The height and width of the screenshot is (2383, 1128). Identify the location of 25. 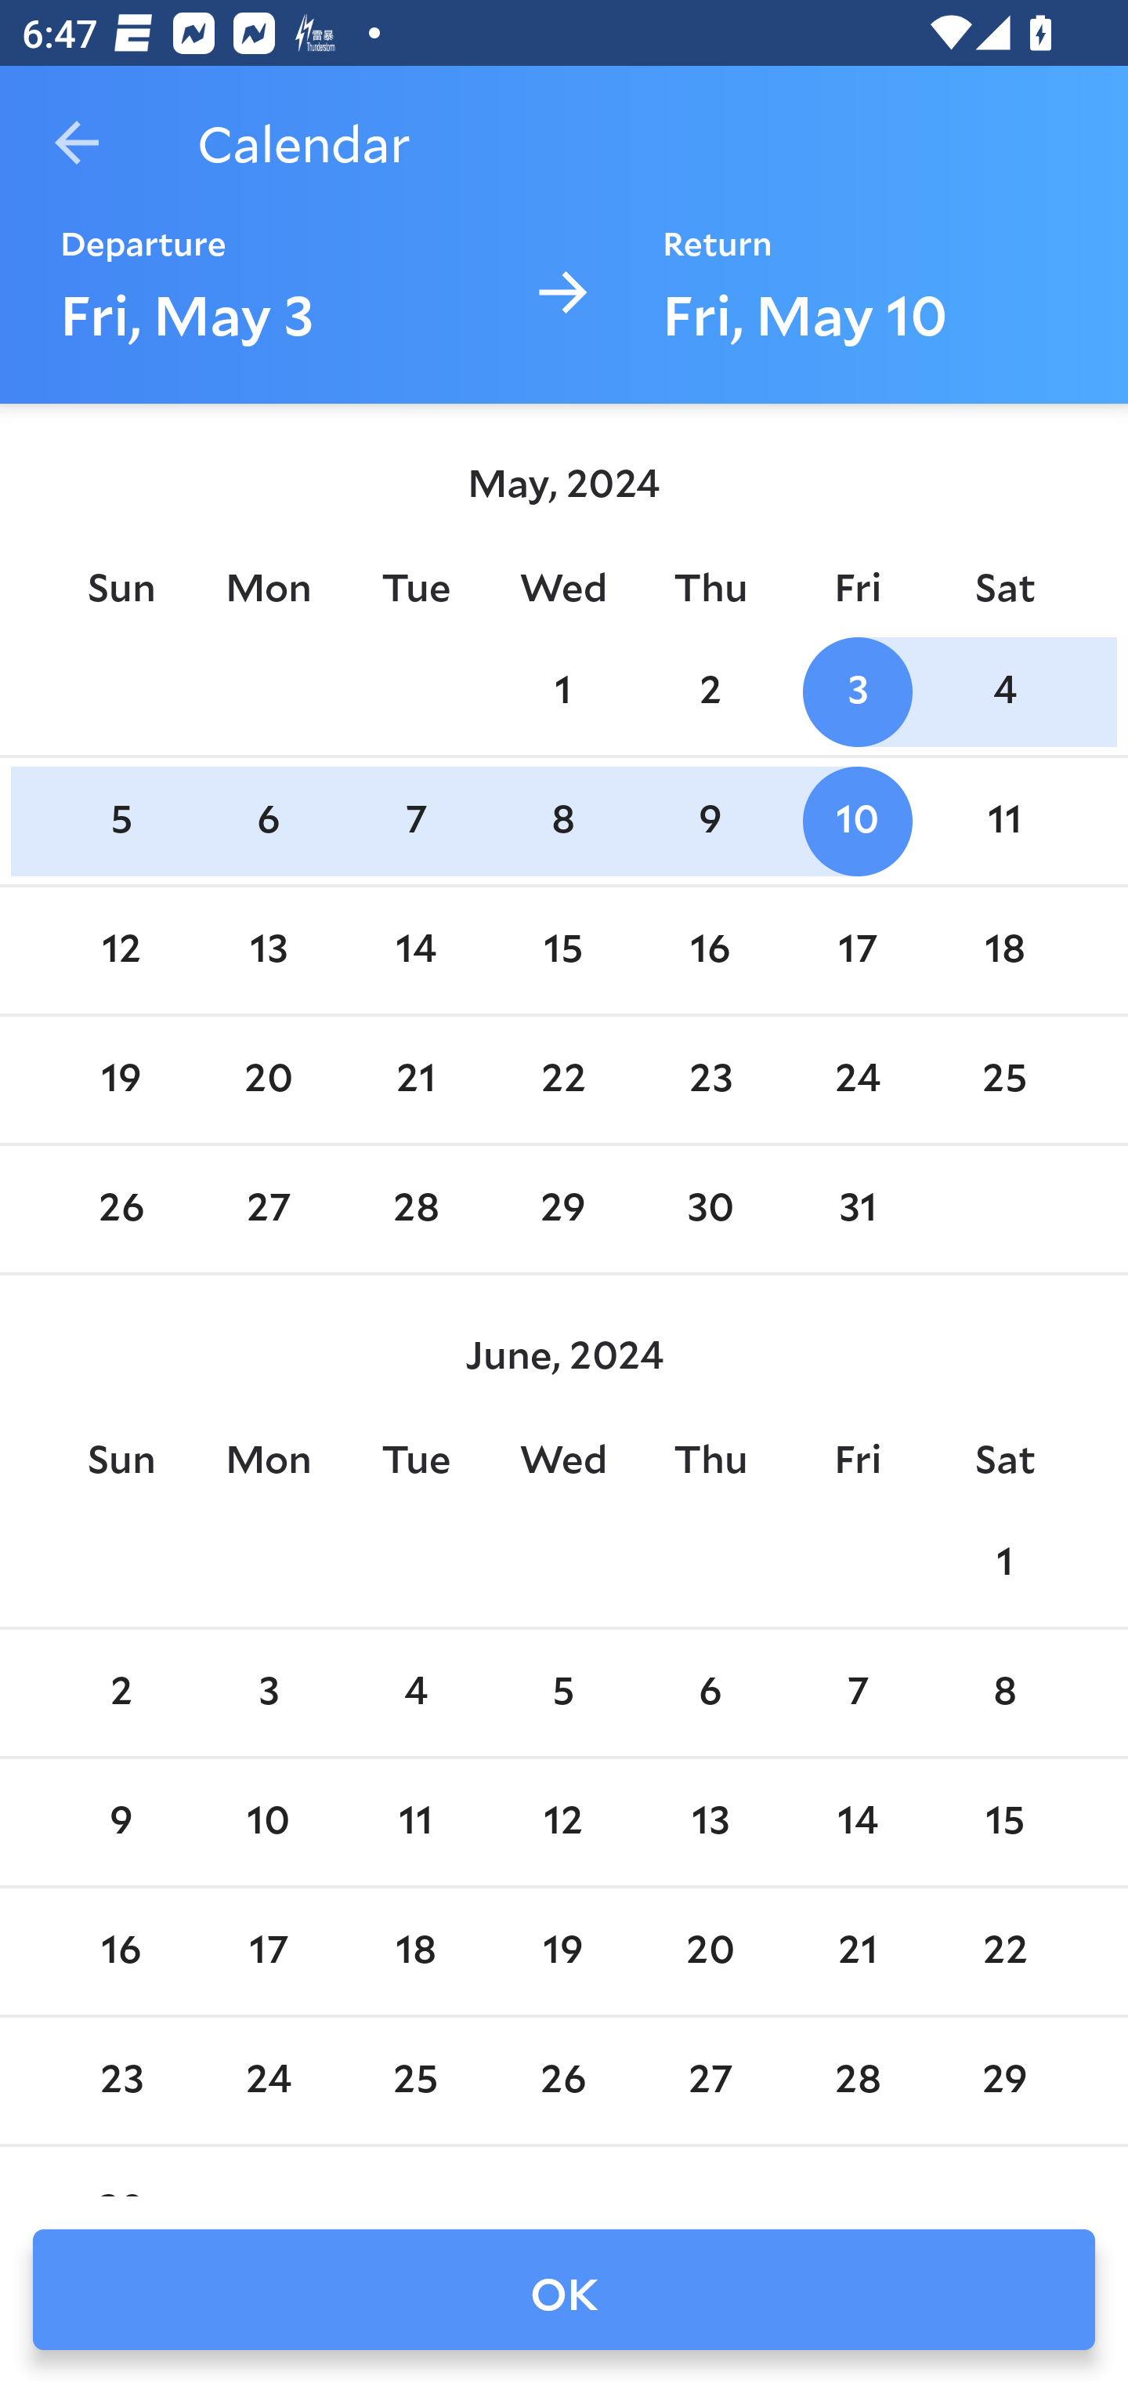
(1004, 1079).